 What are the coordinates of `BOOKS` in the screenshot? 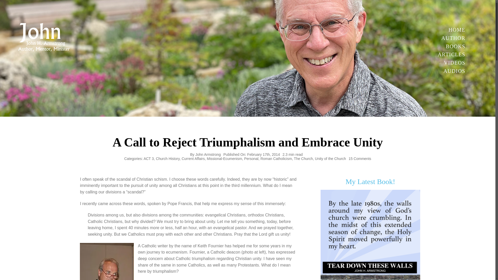 It's located at (451, 47).